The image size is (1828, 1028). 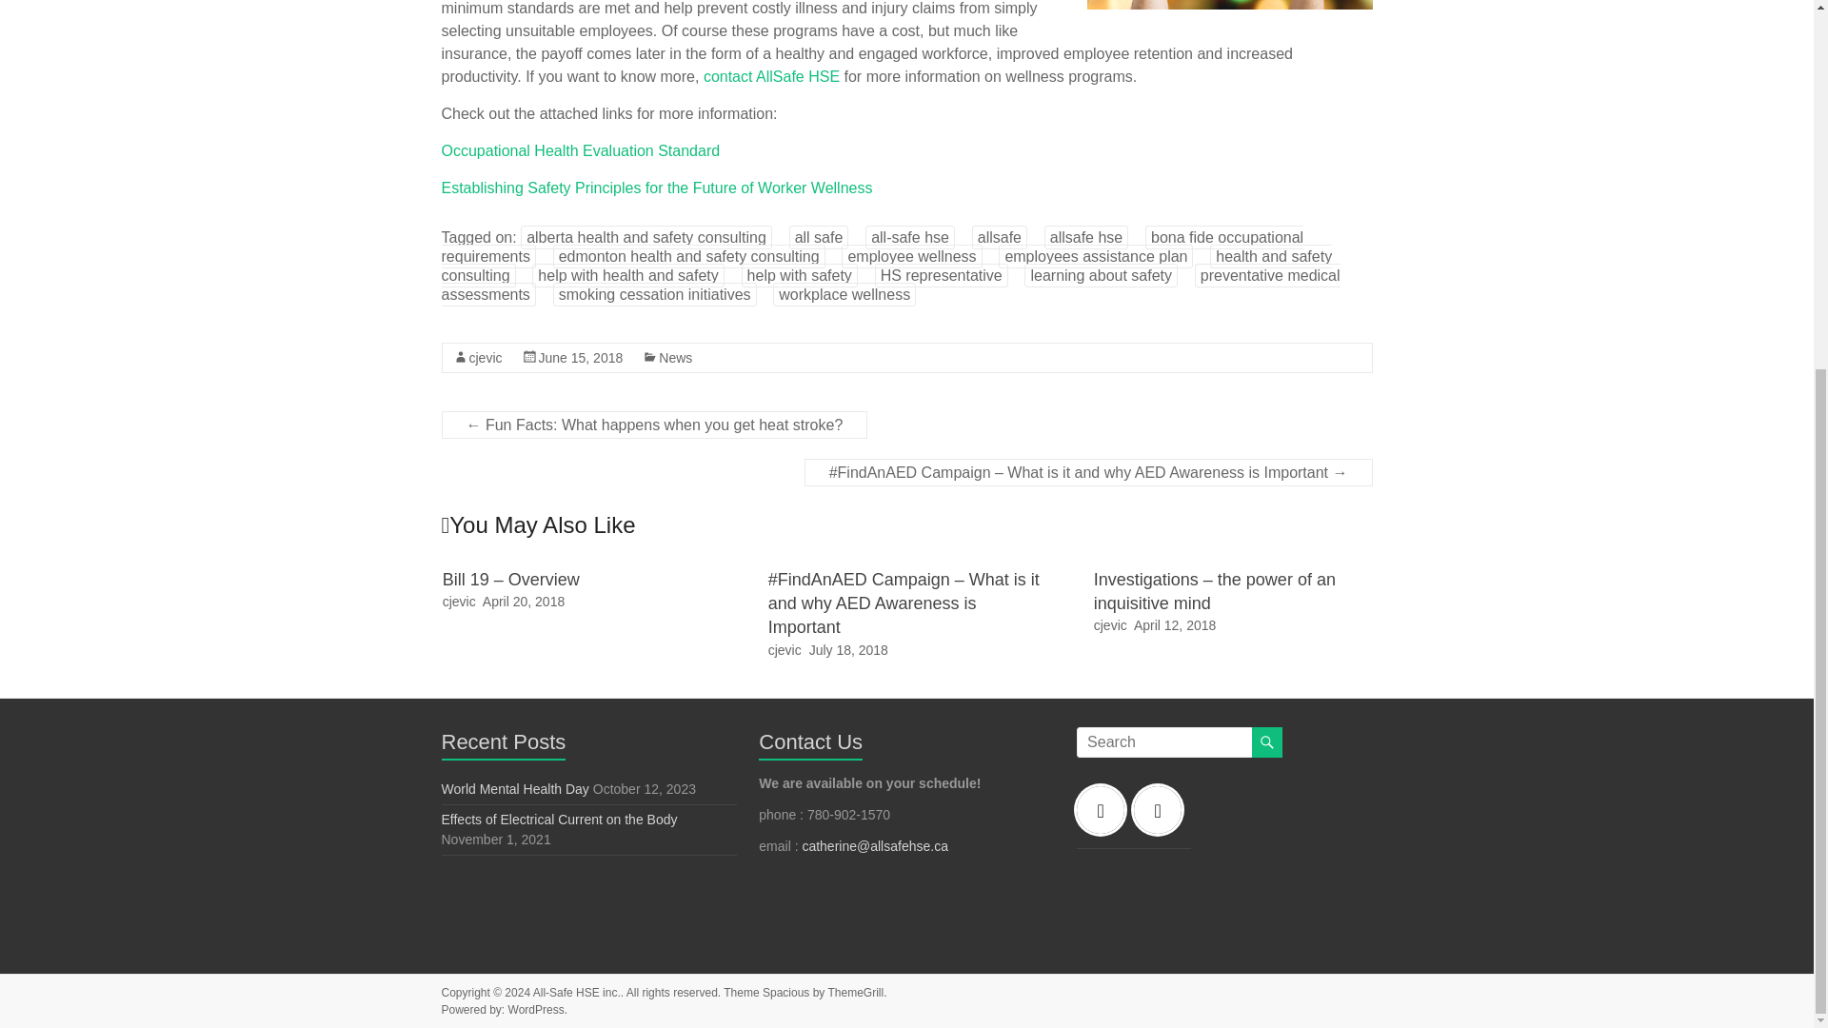 What do you see at coordinates (484, 358) in the screenshot?
I see `cjevic` at bounding box center [484, 358].